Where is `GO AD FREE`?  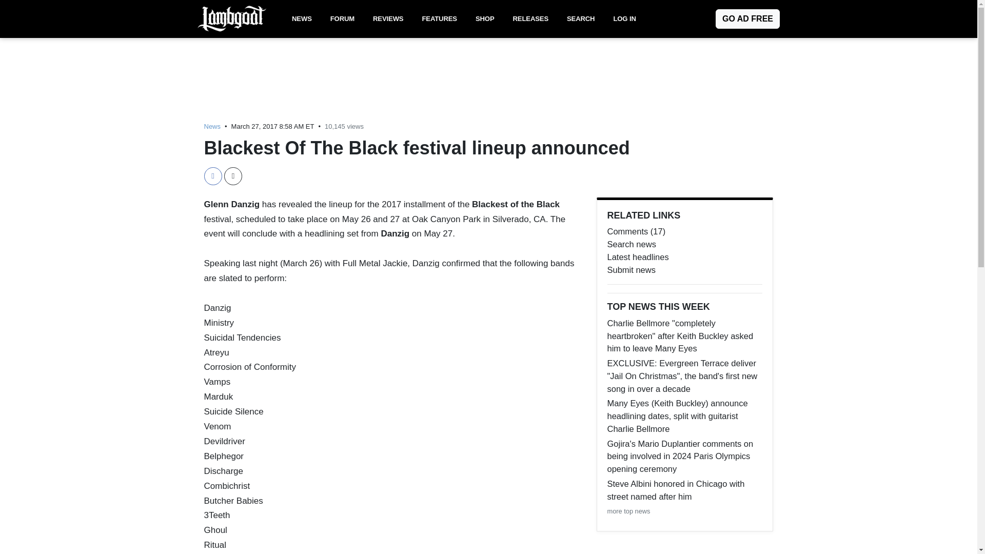 GO AD FREE is located at coordinates (748, 19).